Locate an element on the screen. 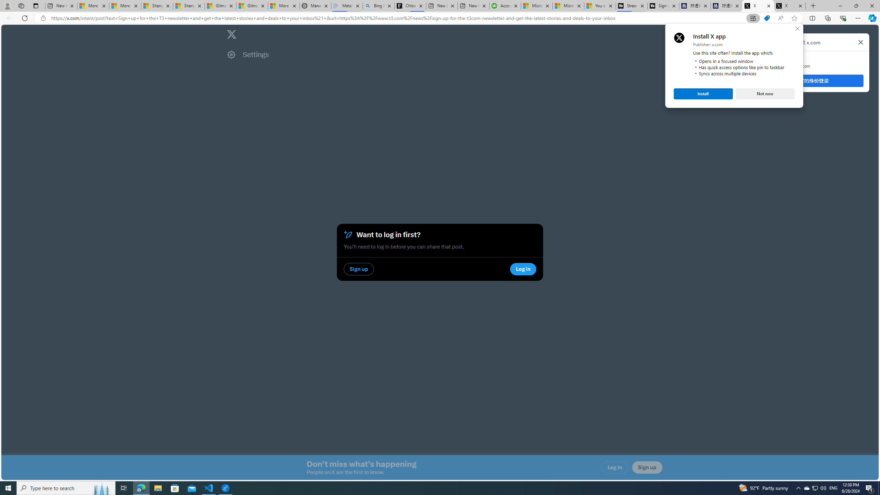  Shanghai, China weather forecast | Microsoft Weather is located at coordinates (189, 6).